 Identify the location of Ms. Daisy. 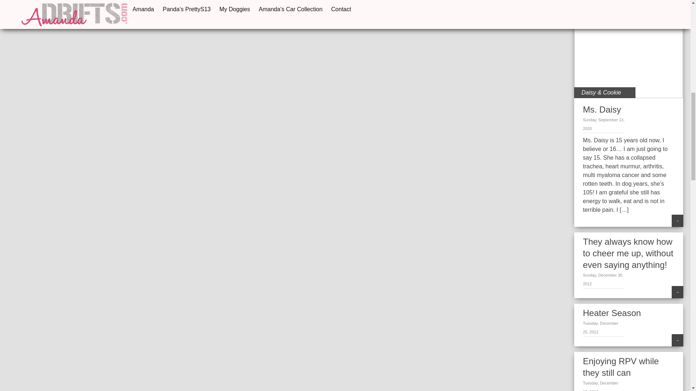
(602, 109).